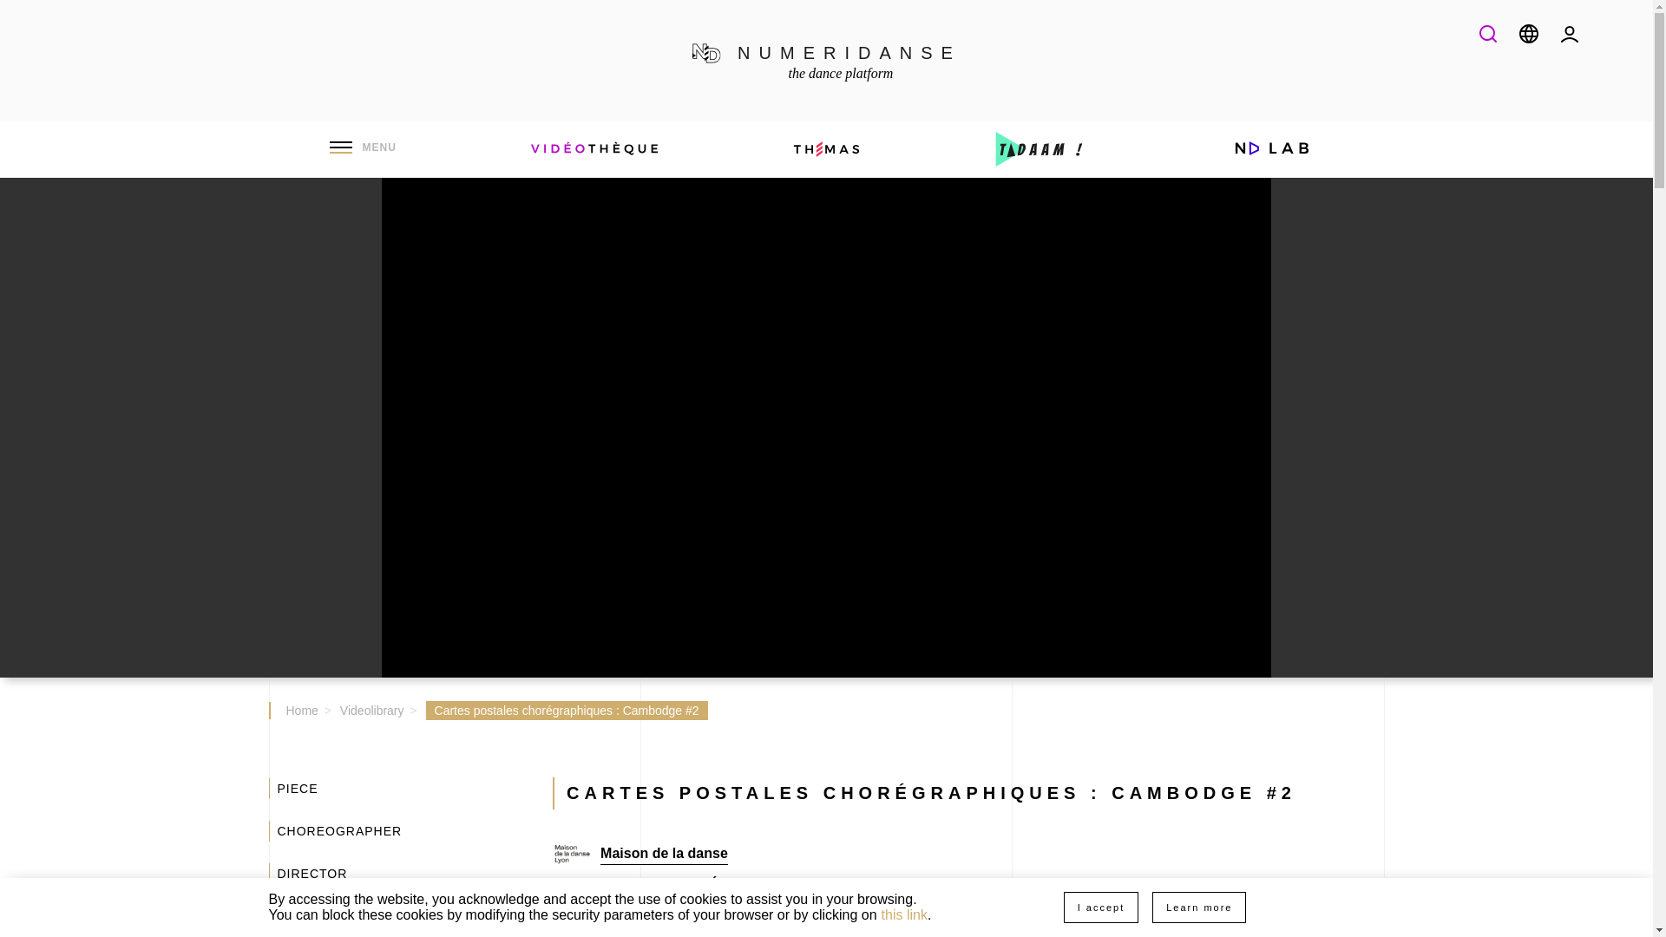 The width and height of the screenshot is (1666, 937). I want to click on Log in, so click(1420, 267).